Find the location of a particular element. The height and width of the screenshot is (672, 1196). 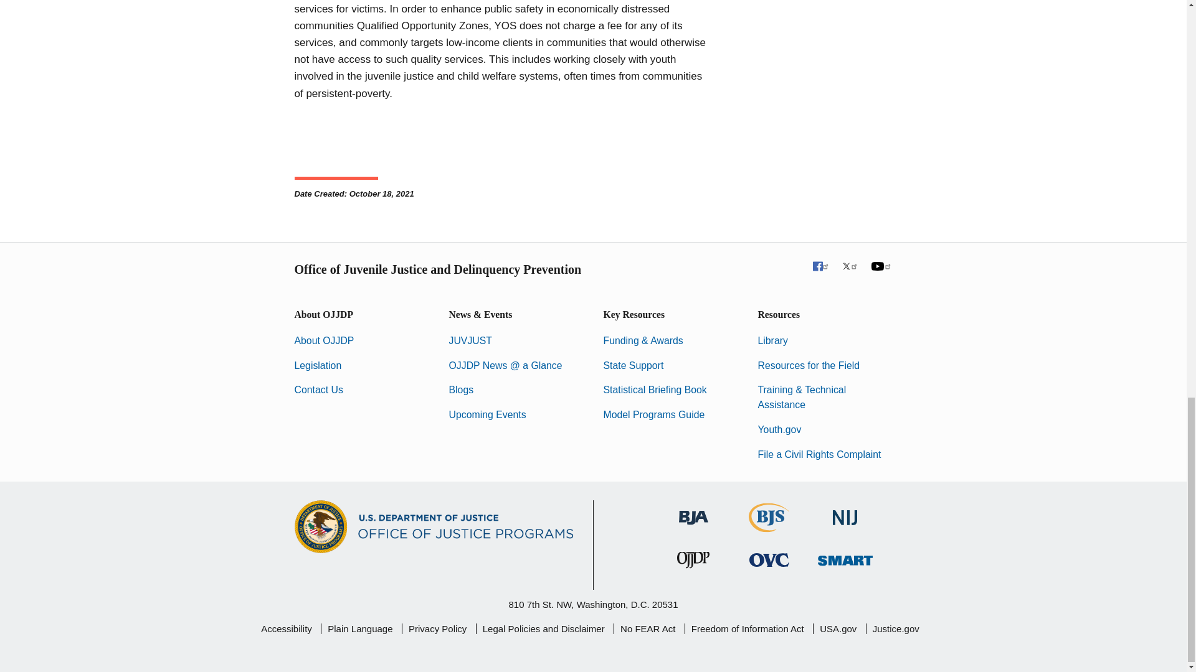

Contact Us is located at coordinates (318, 390).